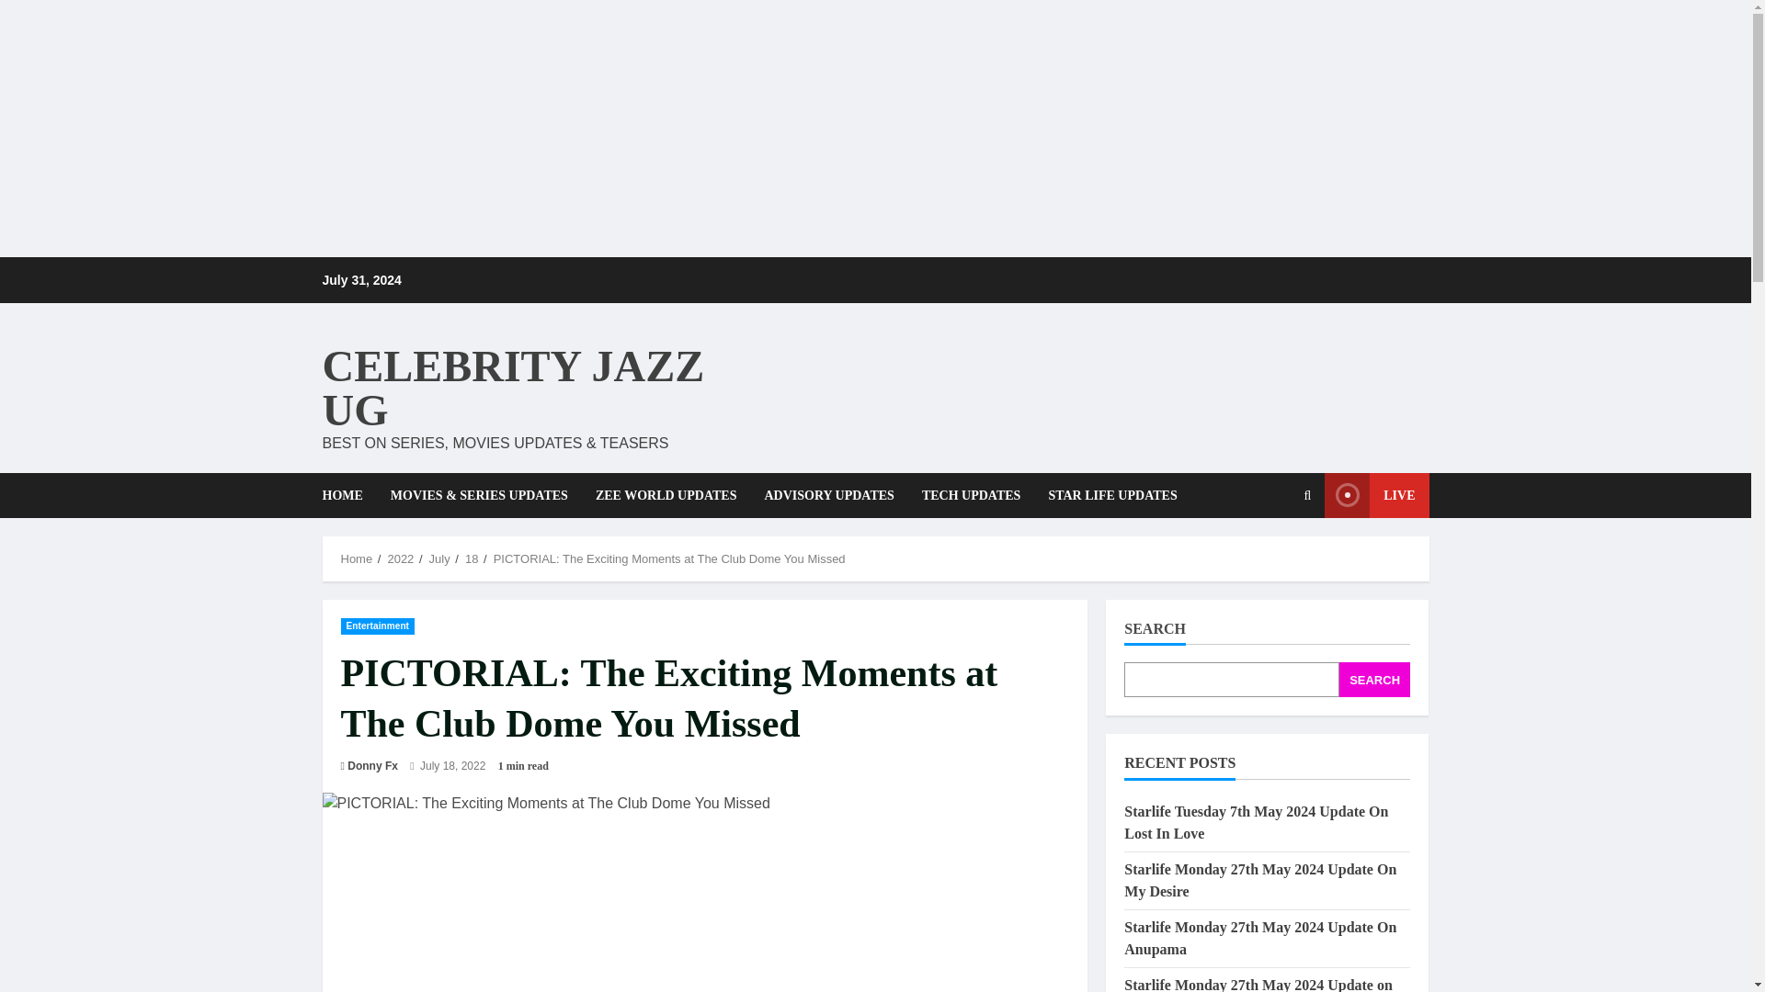  What do you see at coordinates (357, 558) in the screenshot?
I see `Home` at bounding box center [357, 558].